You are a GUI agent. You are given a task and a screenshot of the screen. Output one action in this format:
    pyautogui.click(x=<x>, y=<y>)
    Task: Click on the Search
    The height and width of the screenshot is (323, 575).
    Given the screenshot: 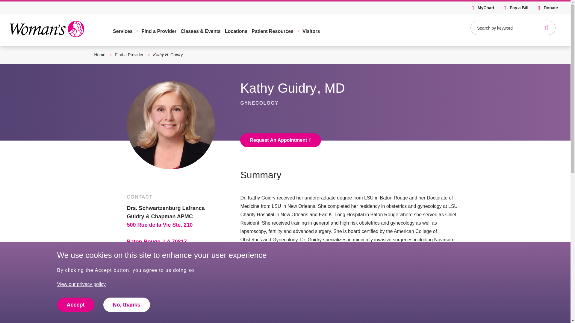 What is the action you would take?
    pyautogui.click(x=547, y=28)
    